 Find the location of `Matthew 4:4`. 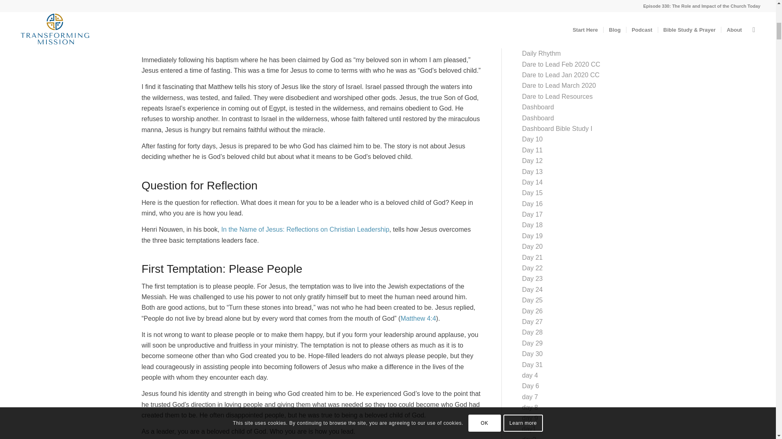

Matthew 4:4 is located at coordinates (418, 318).